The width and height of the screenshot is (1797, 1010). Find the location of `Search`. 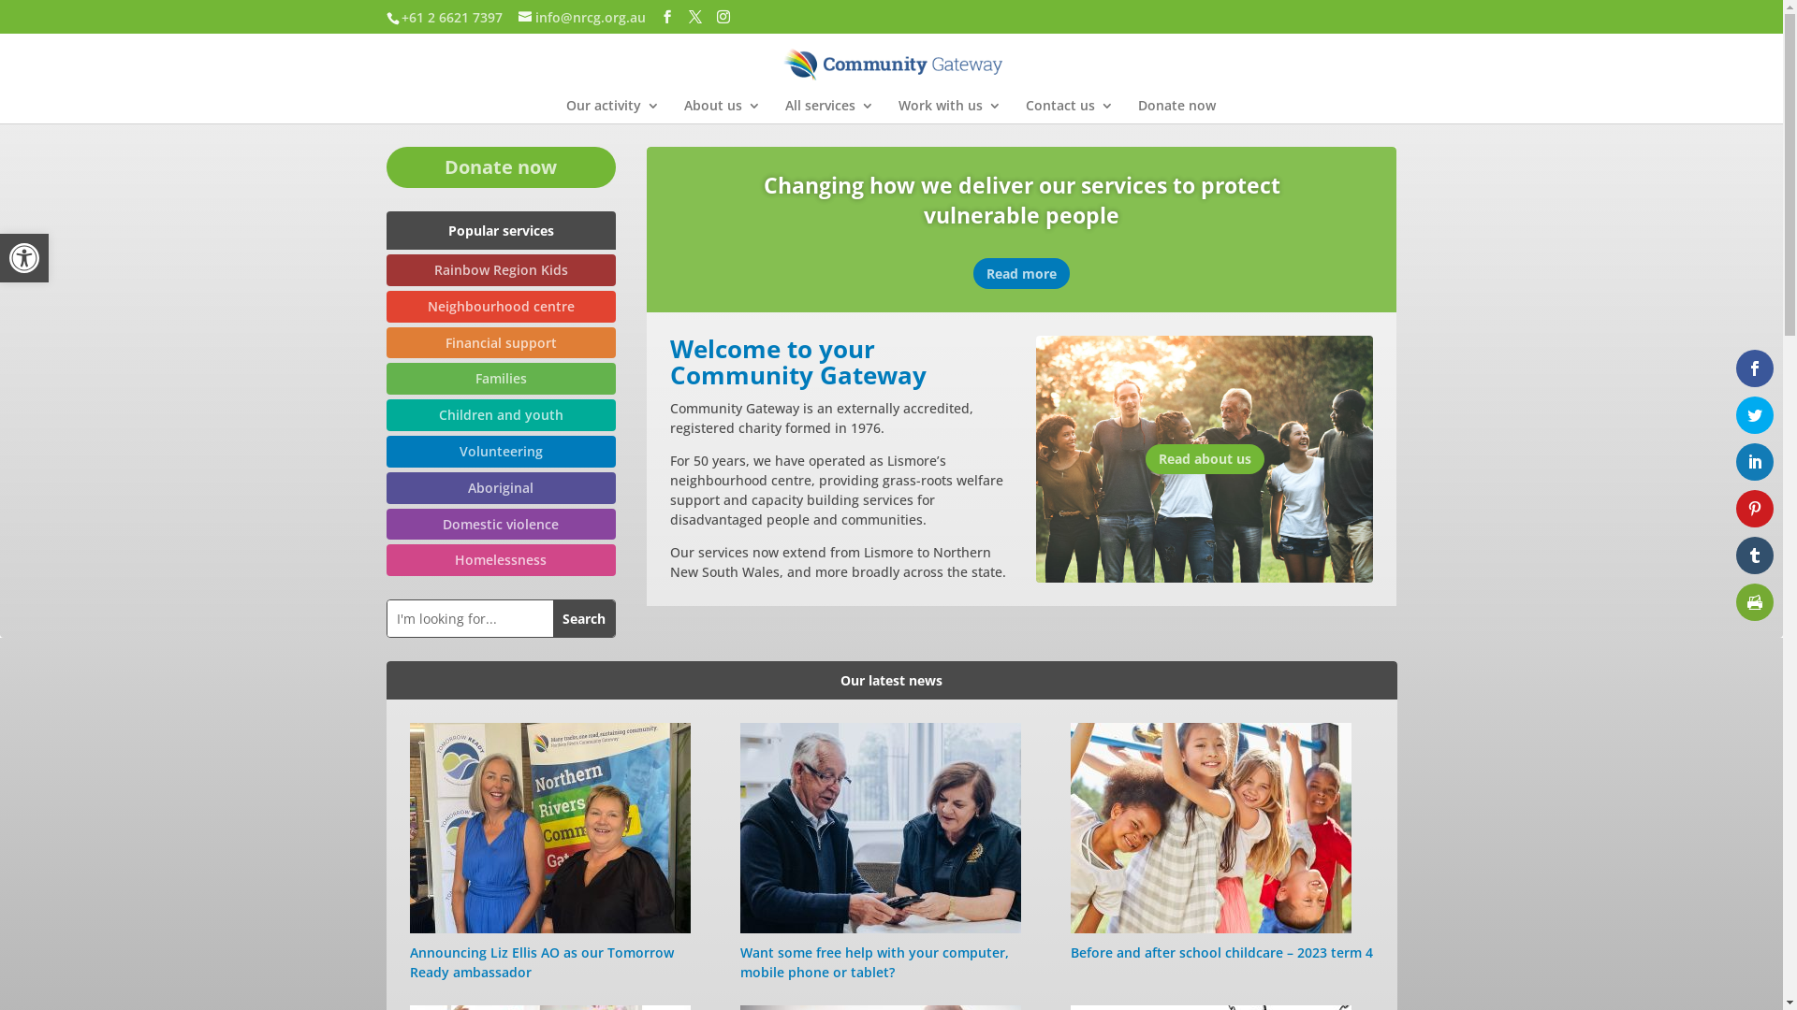

Search is located at coordinates (584, 619).